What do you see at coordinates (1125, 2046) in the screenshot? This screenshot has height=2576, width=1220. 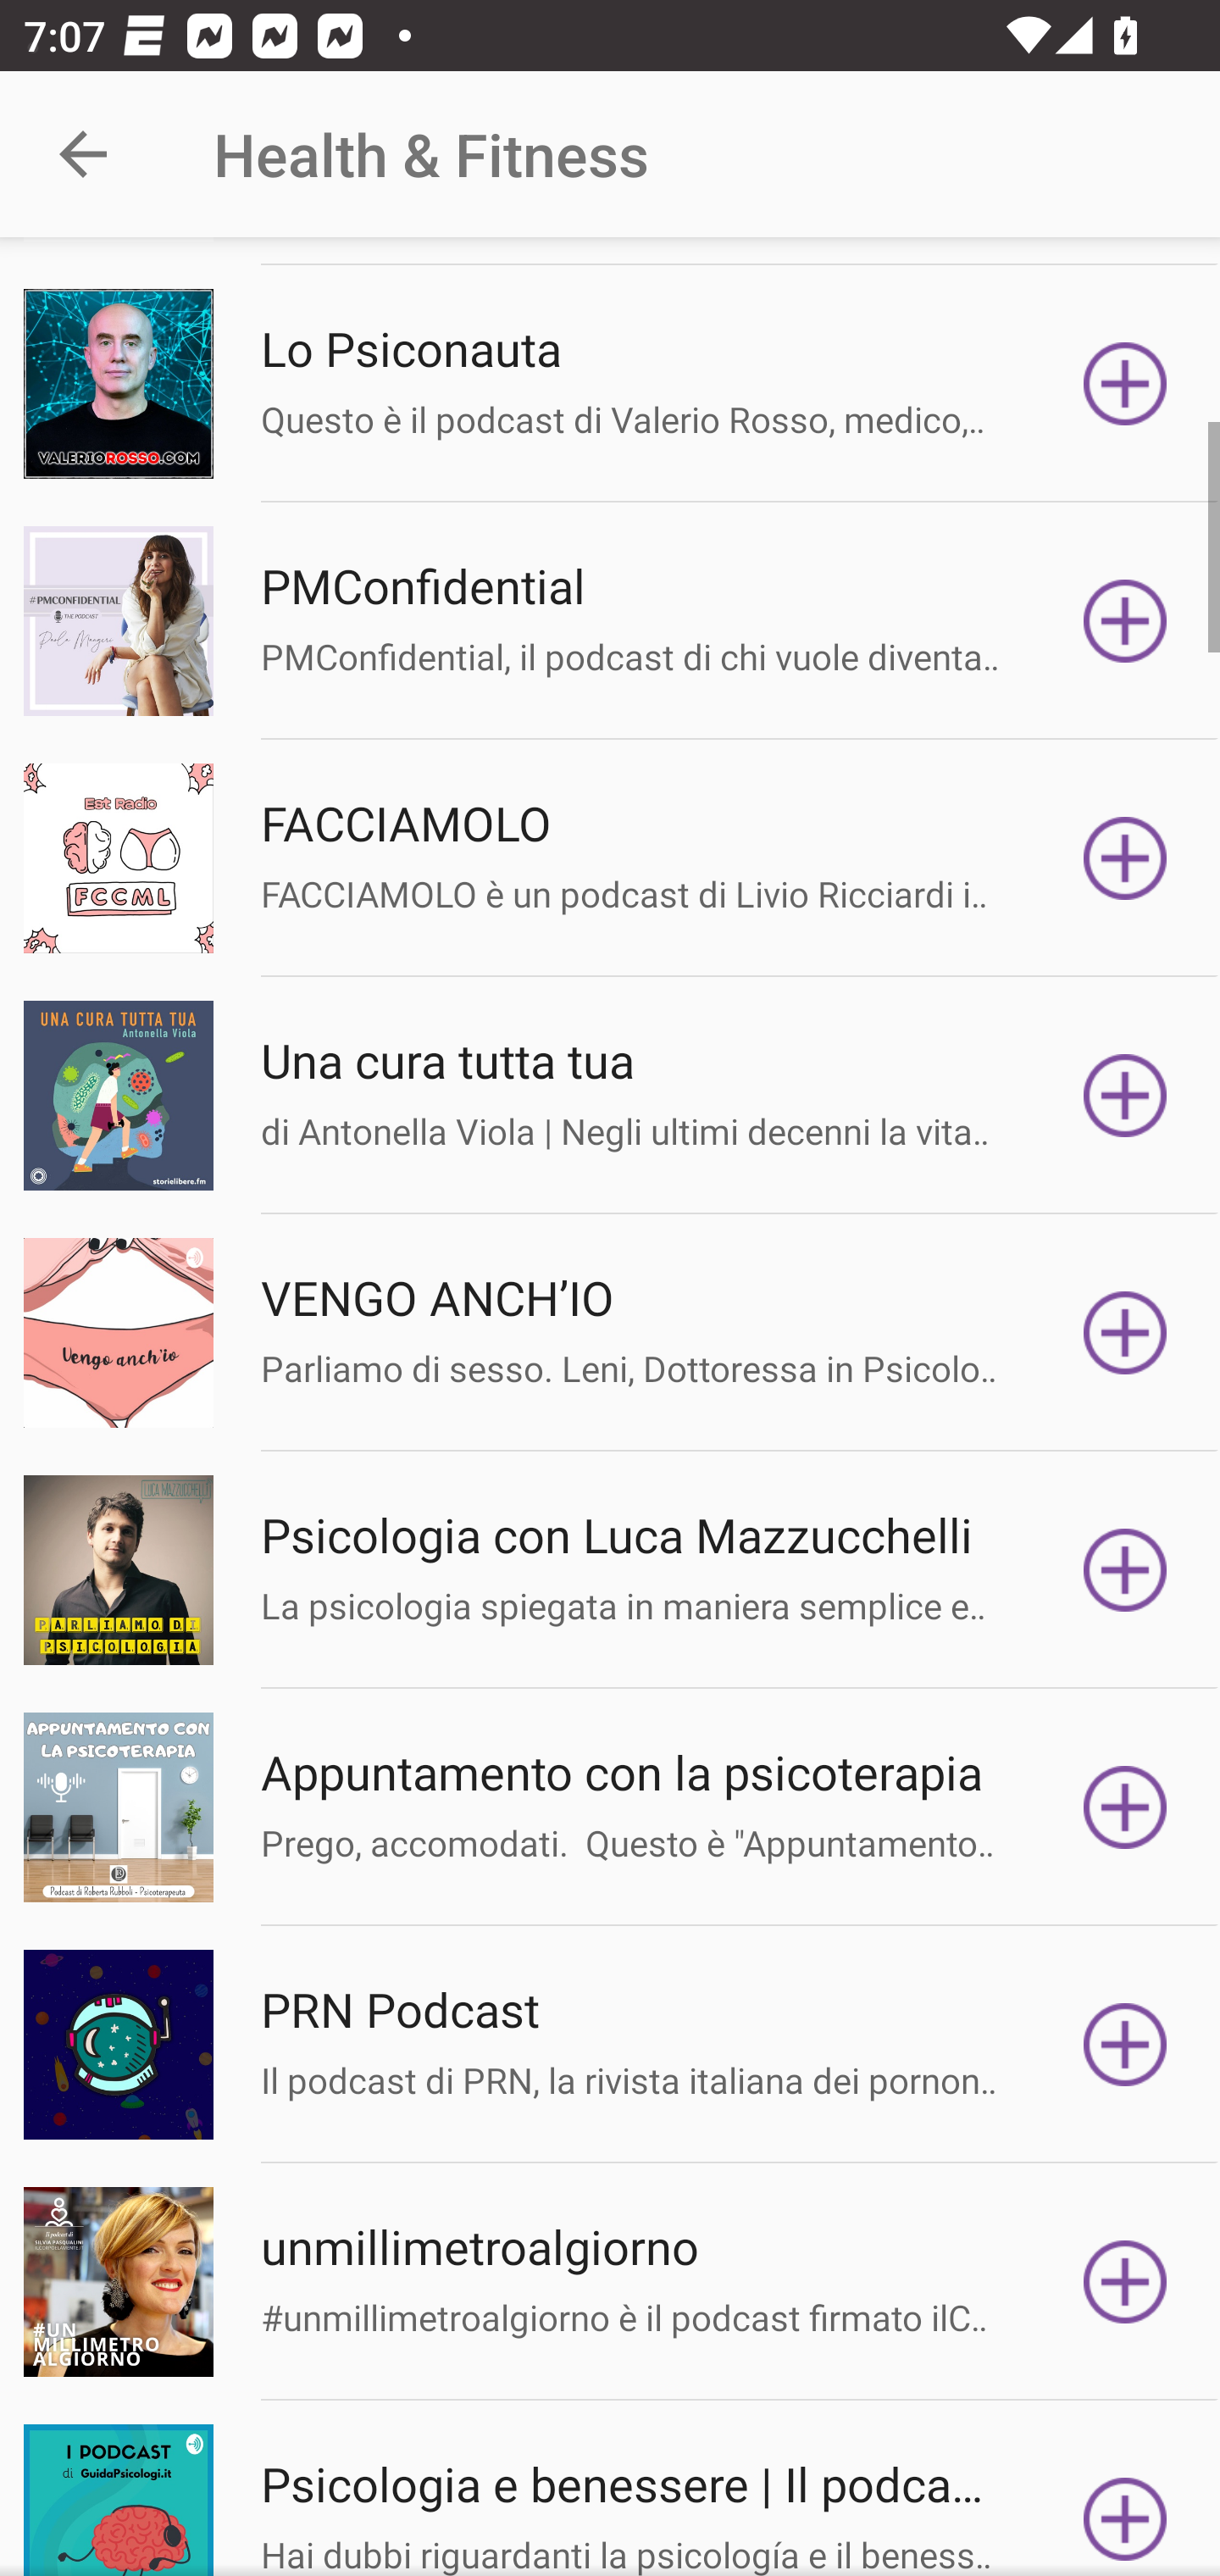 I see `Subscribe` at bounding box center [1125, 2046].